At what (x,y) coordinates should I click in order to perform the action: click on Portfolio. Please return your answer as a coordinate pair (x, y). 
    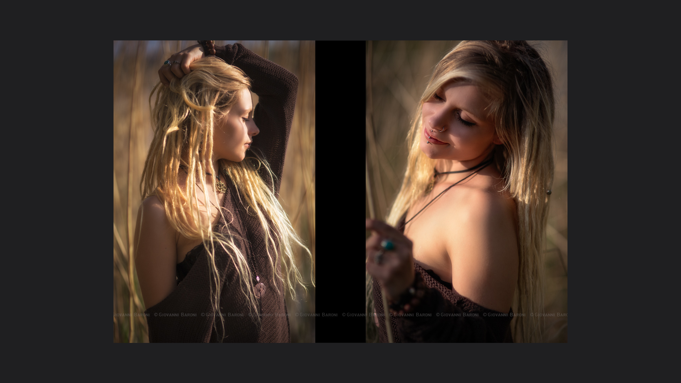
    Looking at the image, I should click on (626, 11).